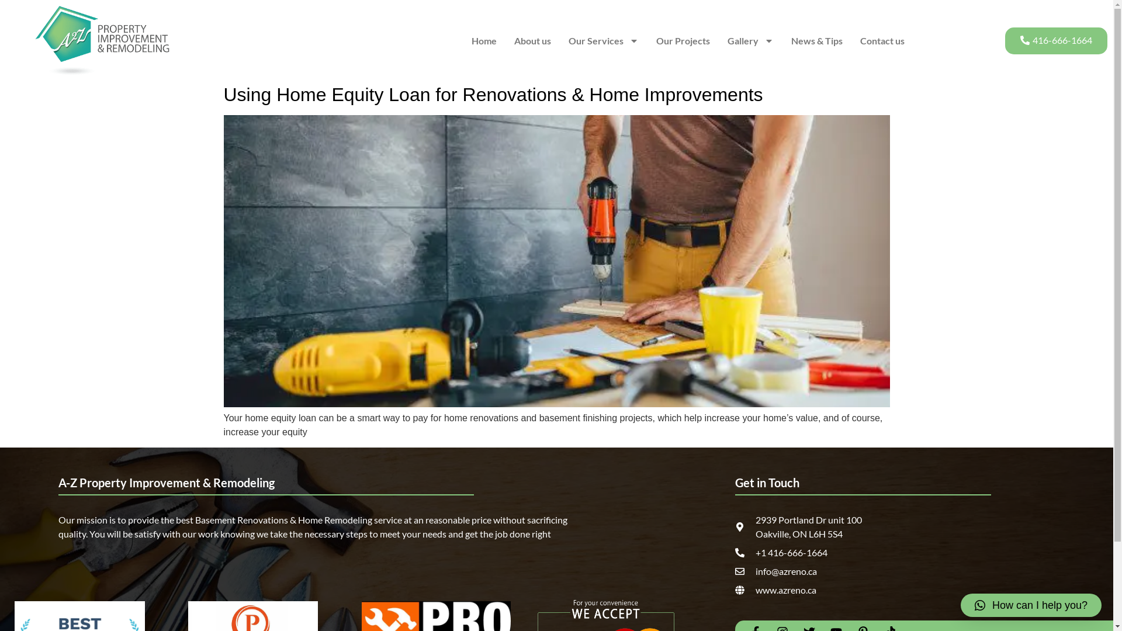 This screenshot has height=631, width=1122. Describe the element at coordinates (817, 41) in the screenshot. I see `News & Tips` at that location.